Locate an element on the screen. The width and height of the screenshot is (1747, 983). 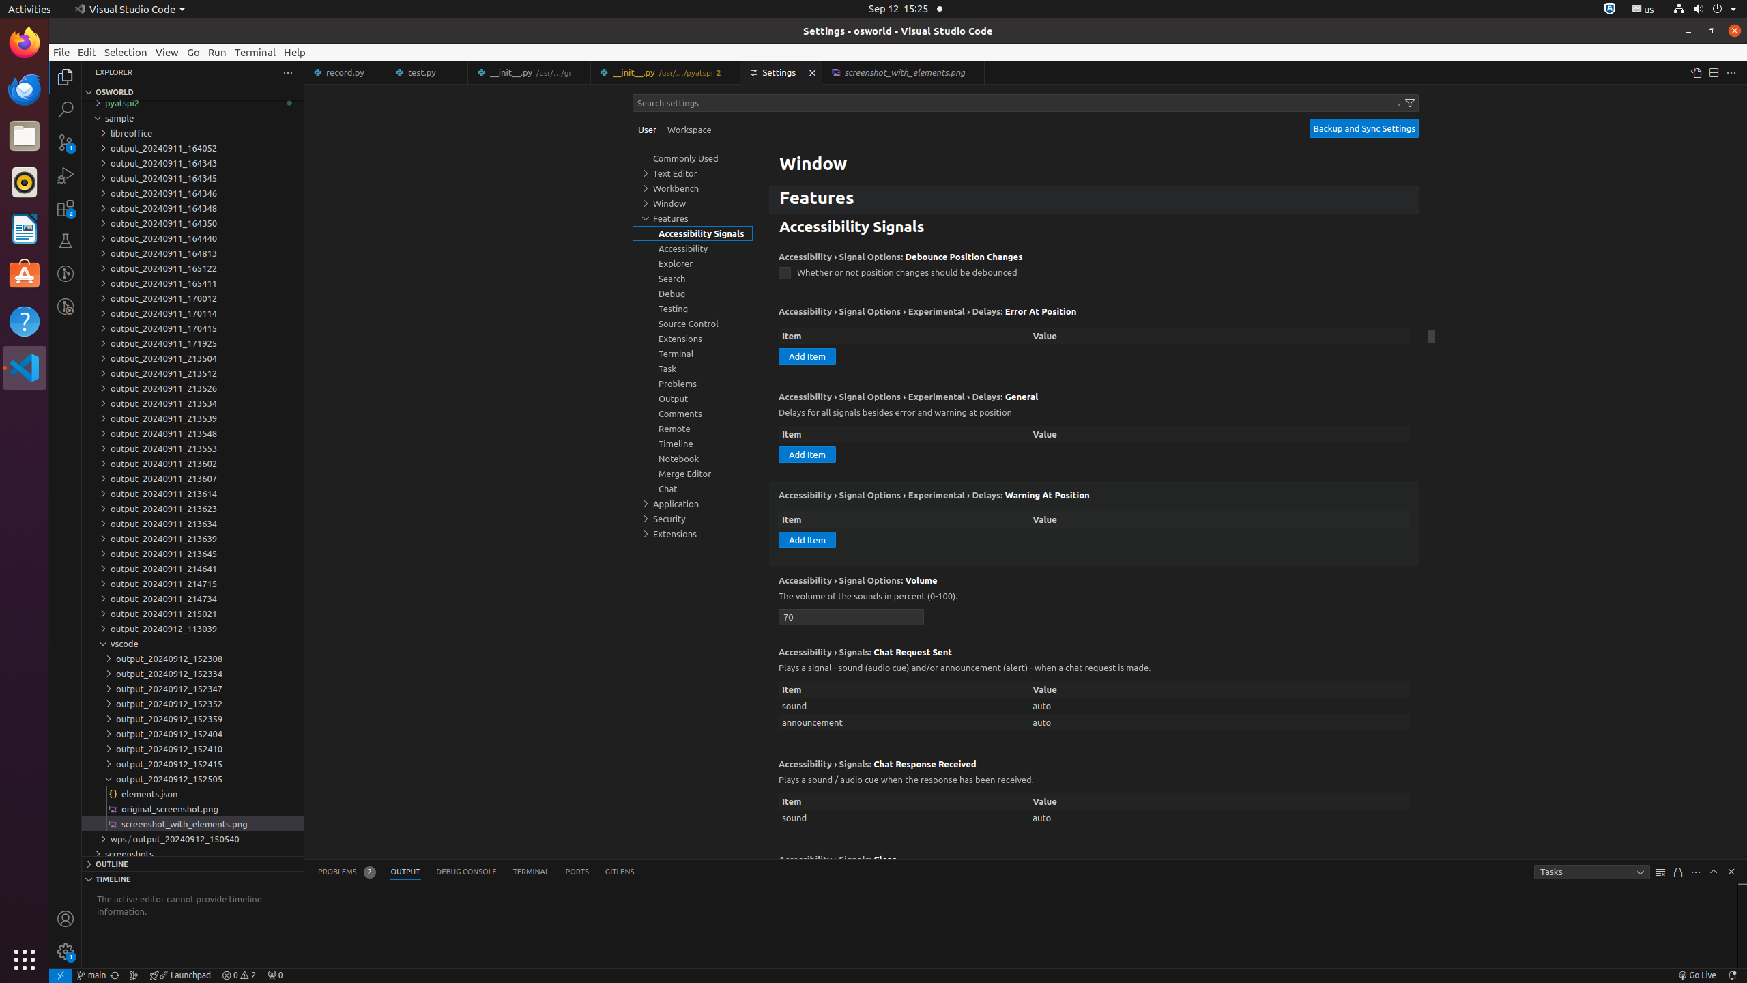
Accessibility, group is located at coordinates (693, 248).